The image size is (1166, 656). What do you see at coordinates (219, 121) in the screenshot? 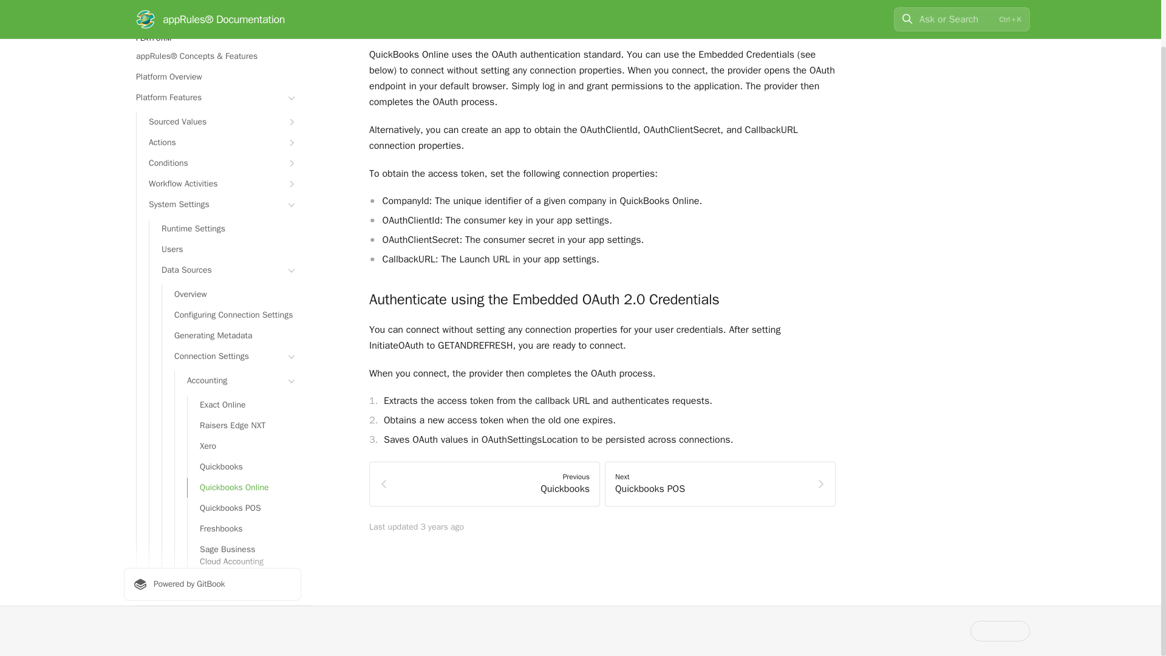
I see `Sourced Values` at bounding box center [219, 121].